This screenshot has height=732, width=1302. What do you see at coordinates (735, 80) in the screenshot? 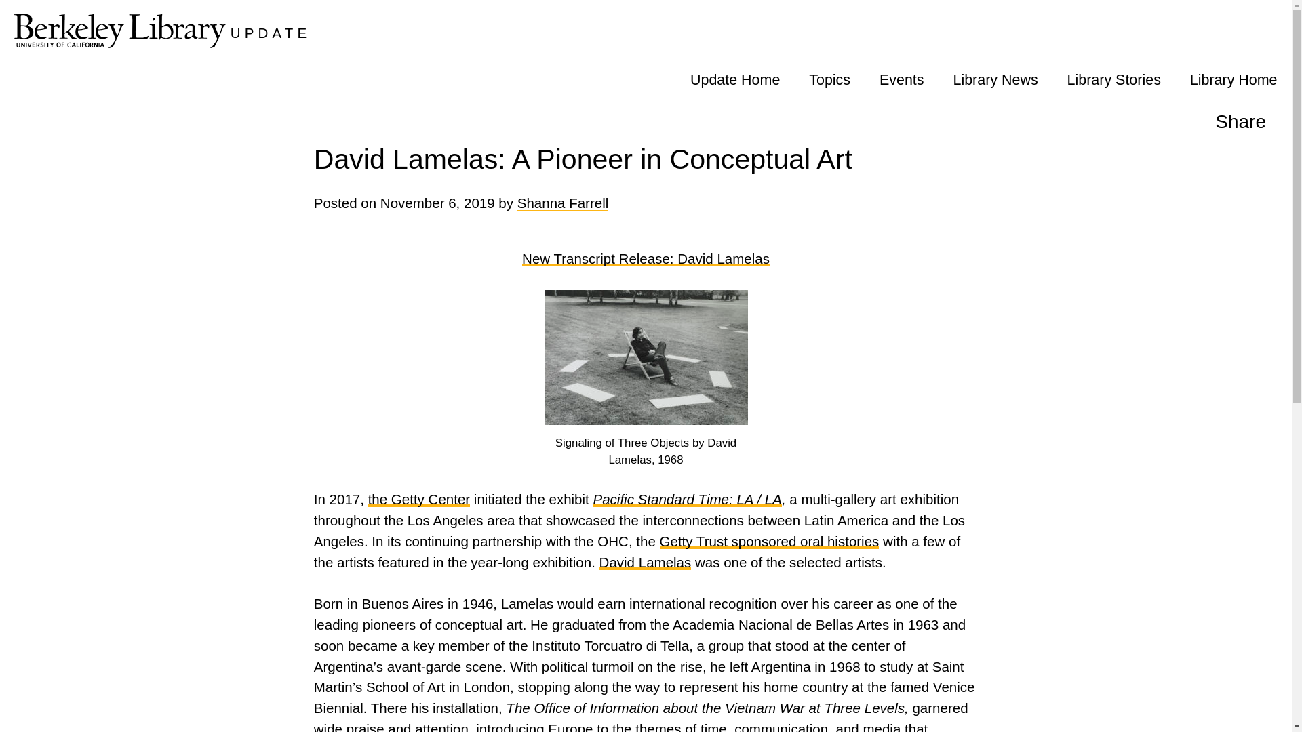
I see `Update Home` at bounding box center [735, 80].